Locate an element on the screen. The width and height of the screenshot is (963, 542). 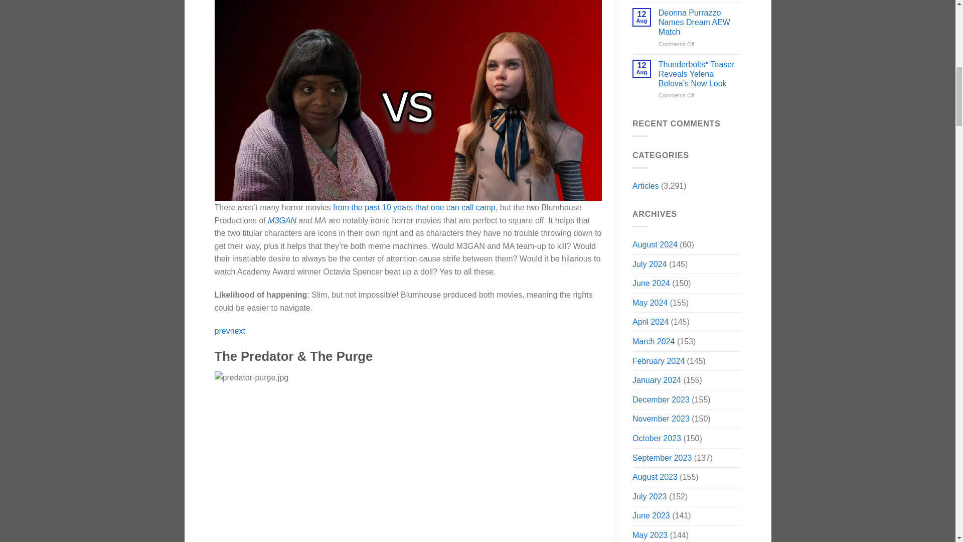
from the past 10 years that one can call camp is located at coordinates (414, 208).